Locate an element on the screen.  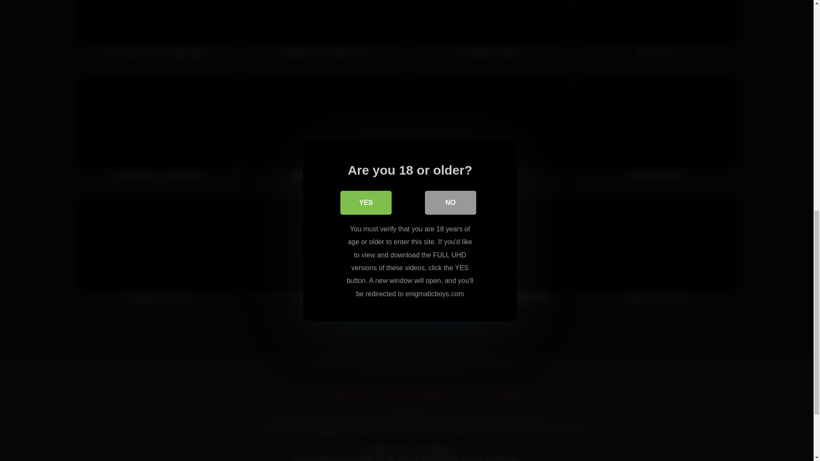
Privacy Policy is located at coordinates (347, 393).